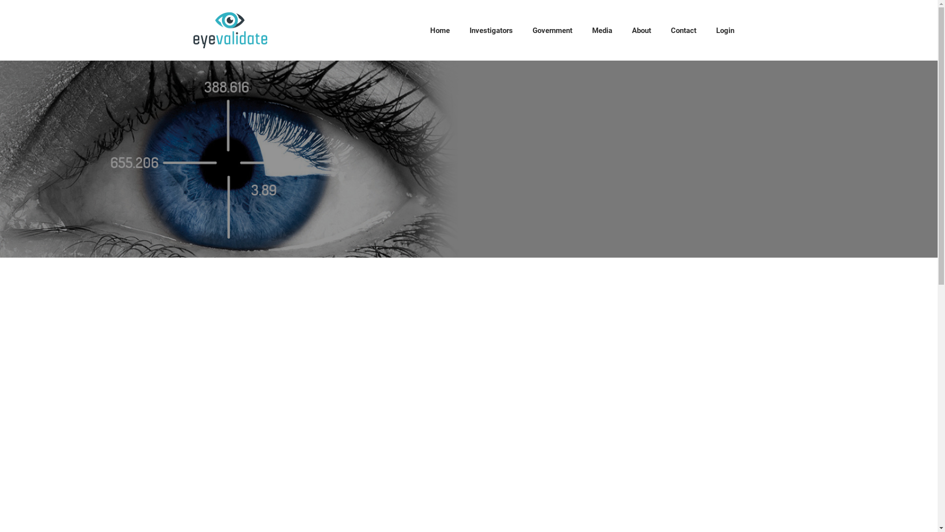  Describe the element at coordinates (440, 31) in the screenshot. I see `Home` at that location.